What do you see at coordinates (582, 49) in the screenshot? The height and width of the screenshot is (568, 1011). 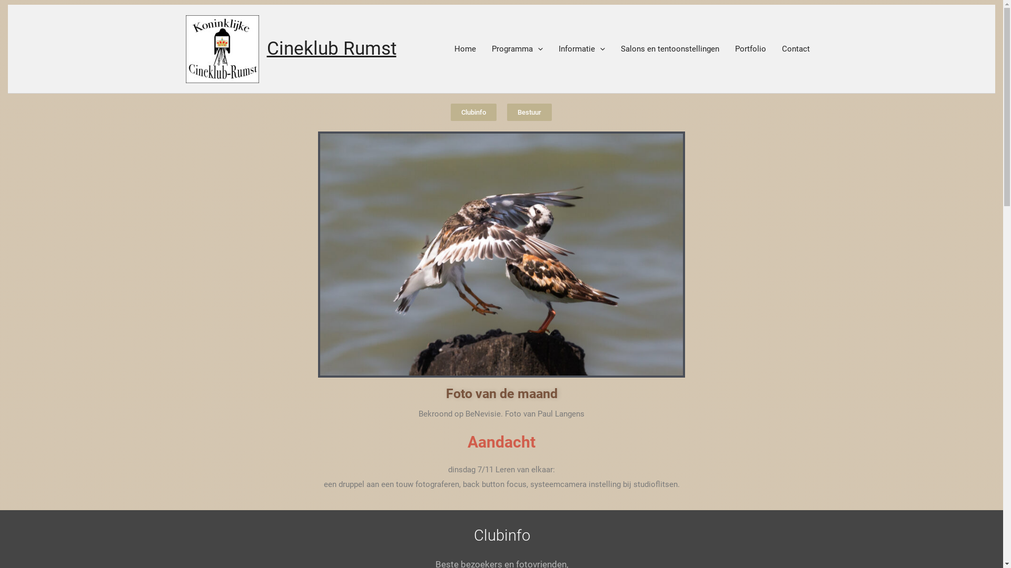 I see `Informatie` at bounding box center [582, 49].